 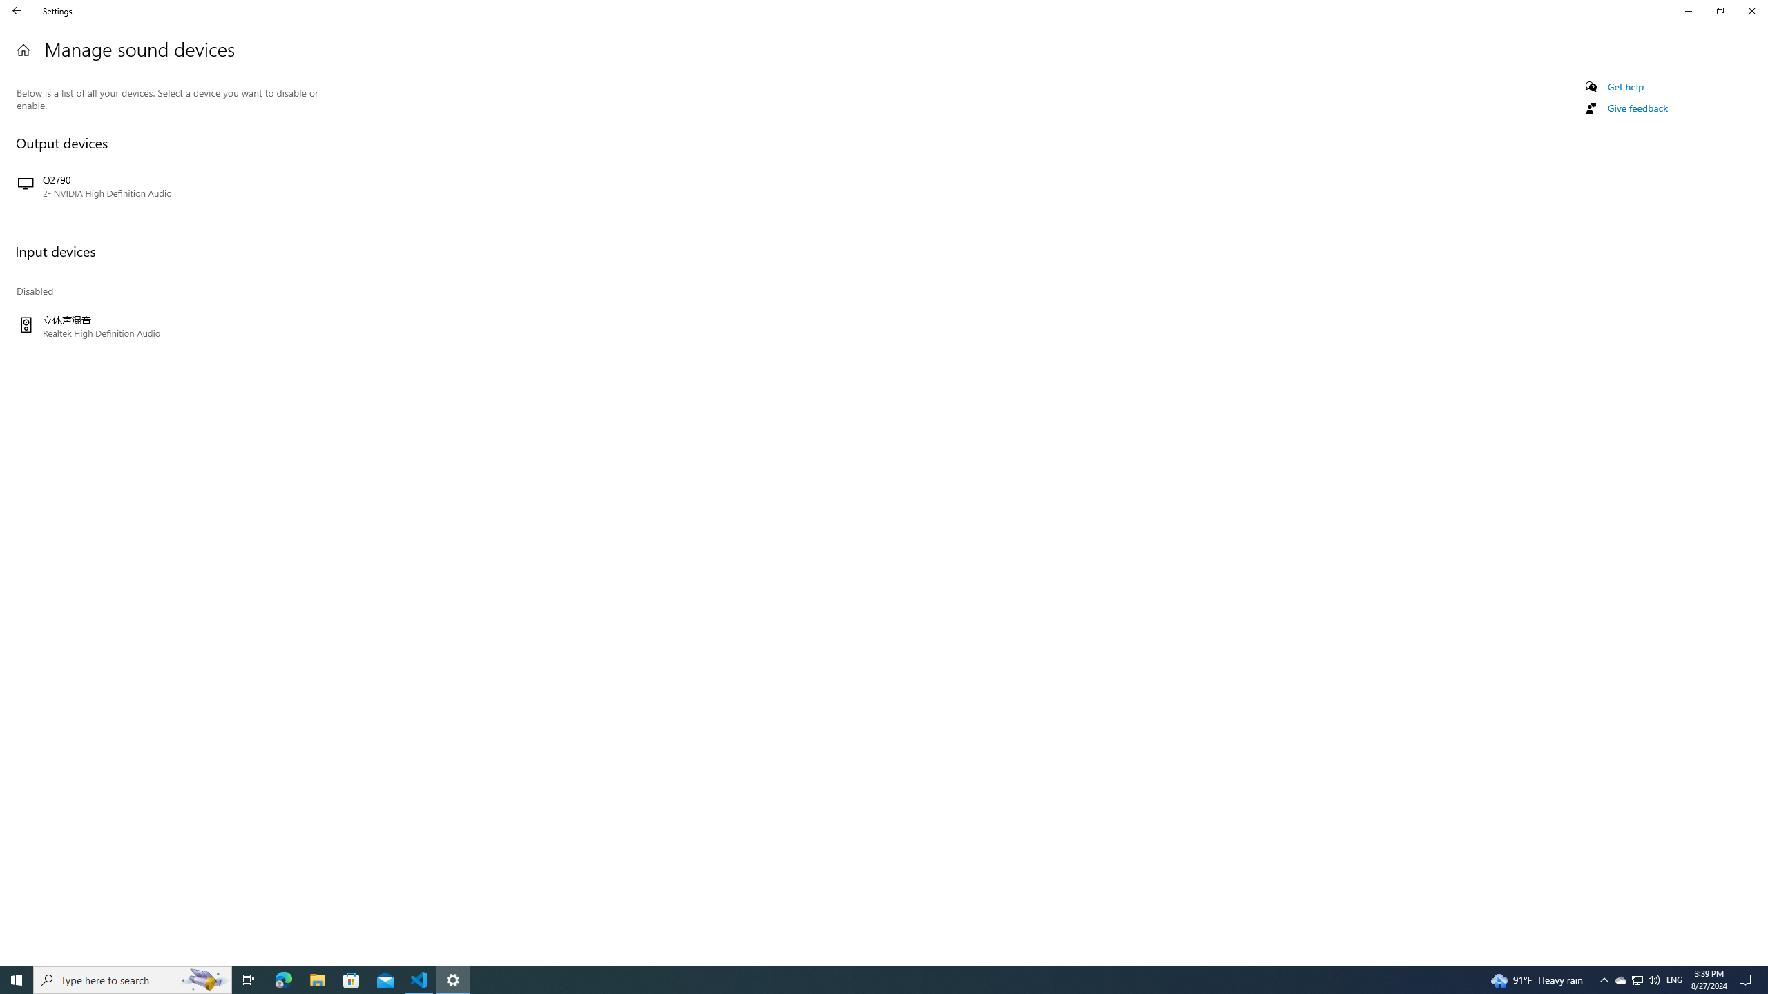 I want to click on Q2790 2- NVIDIA High Definition Audio, so click(x=167, y=186).